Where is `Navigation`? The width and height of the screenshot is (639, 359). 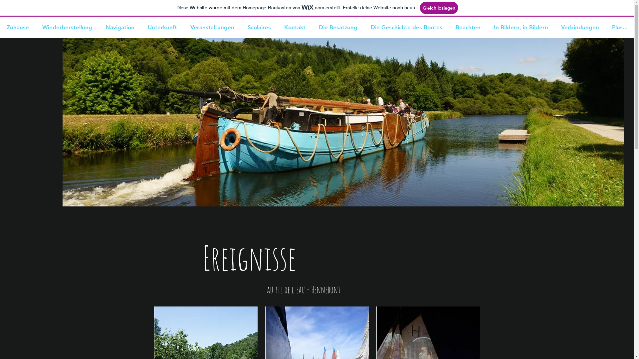
Navigation is located at coordinates (120, 27).